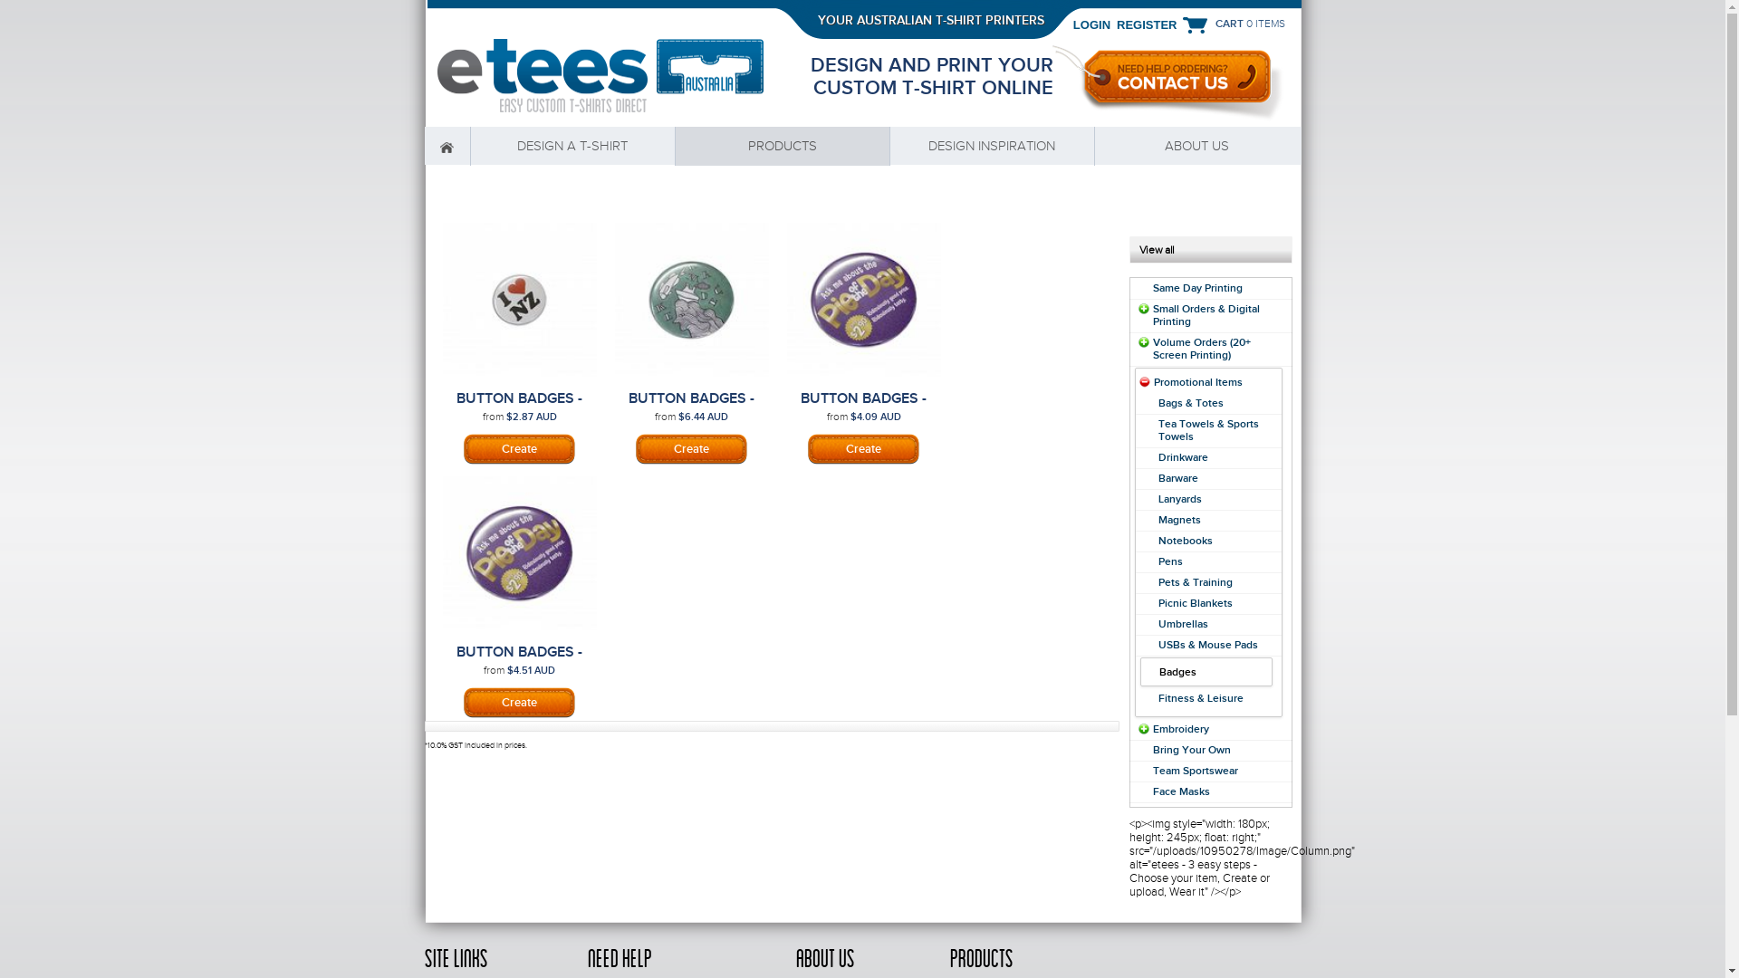 This screenshot has height=978, width=1739. I want to click on Lanyards, so click(1179, 499).